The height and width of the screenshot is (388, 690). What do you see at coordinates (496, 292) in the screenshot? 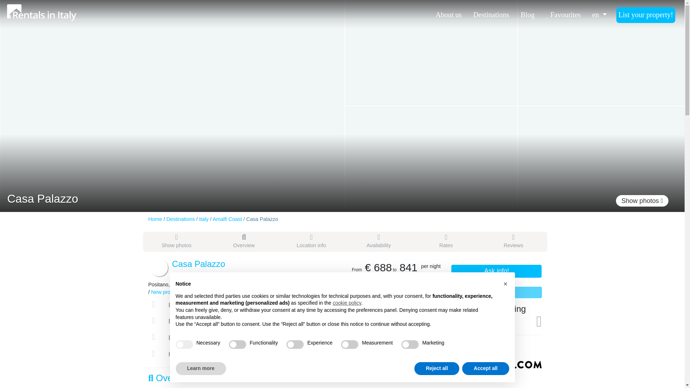
I see `Select dates` at bounding box center [496, 292].